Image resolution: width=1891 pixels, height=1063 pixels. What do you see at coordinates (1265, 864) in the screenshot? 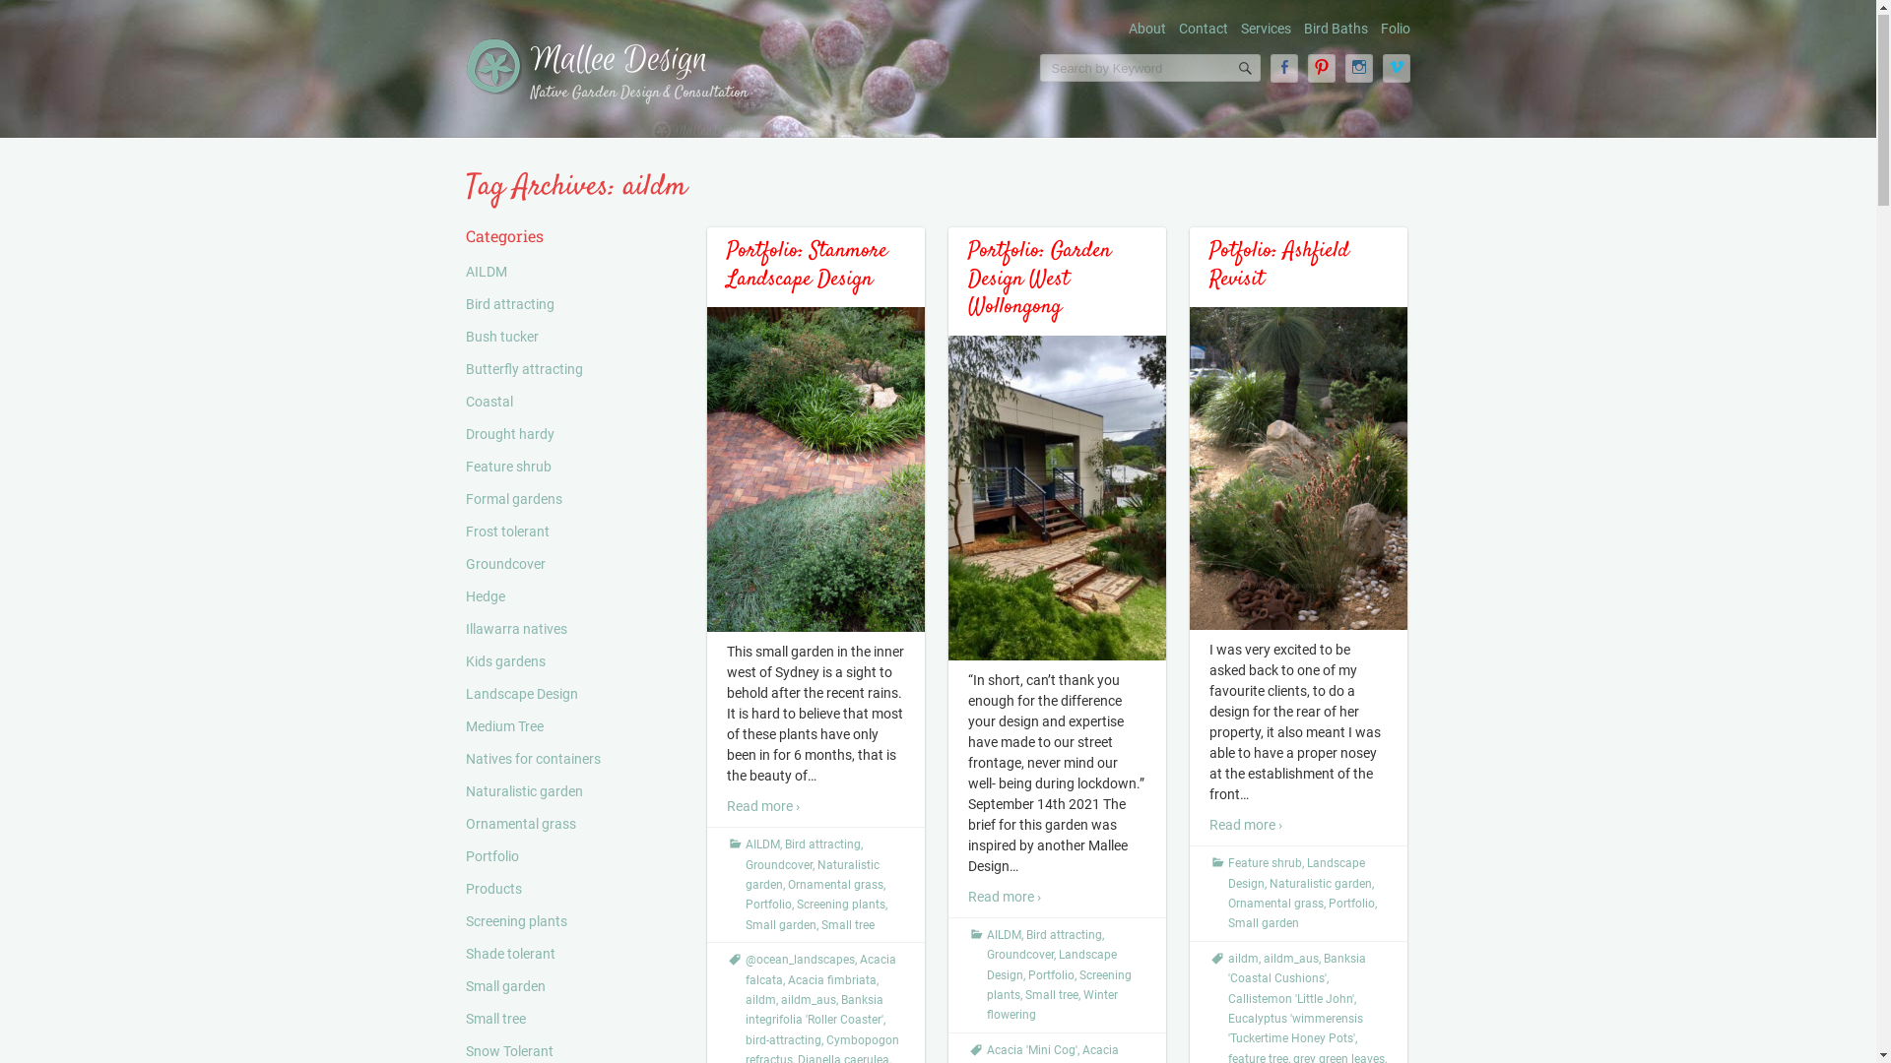
I see `Feature shrub` at bounding box center [1265, 864].